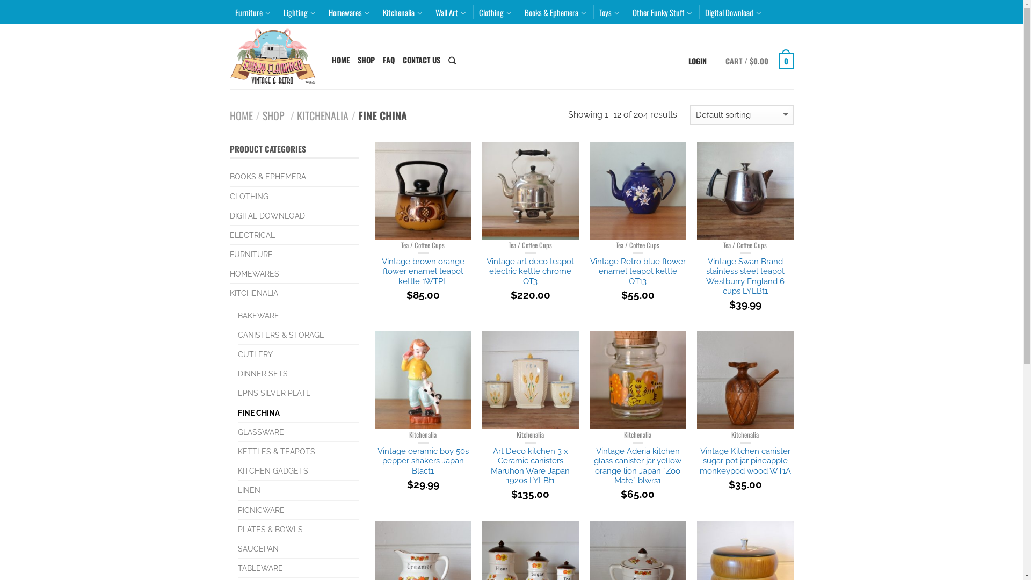  I want to click on Vintage ceramic boy 50s pepper shakers Japan Blact1, so click(423, 468).